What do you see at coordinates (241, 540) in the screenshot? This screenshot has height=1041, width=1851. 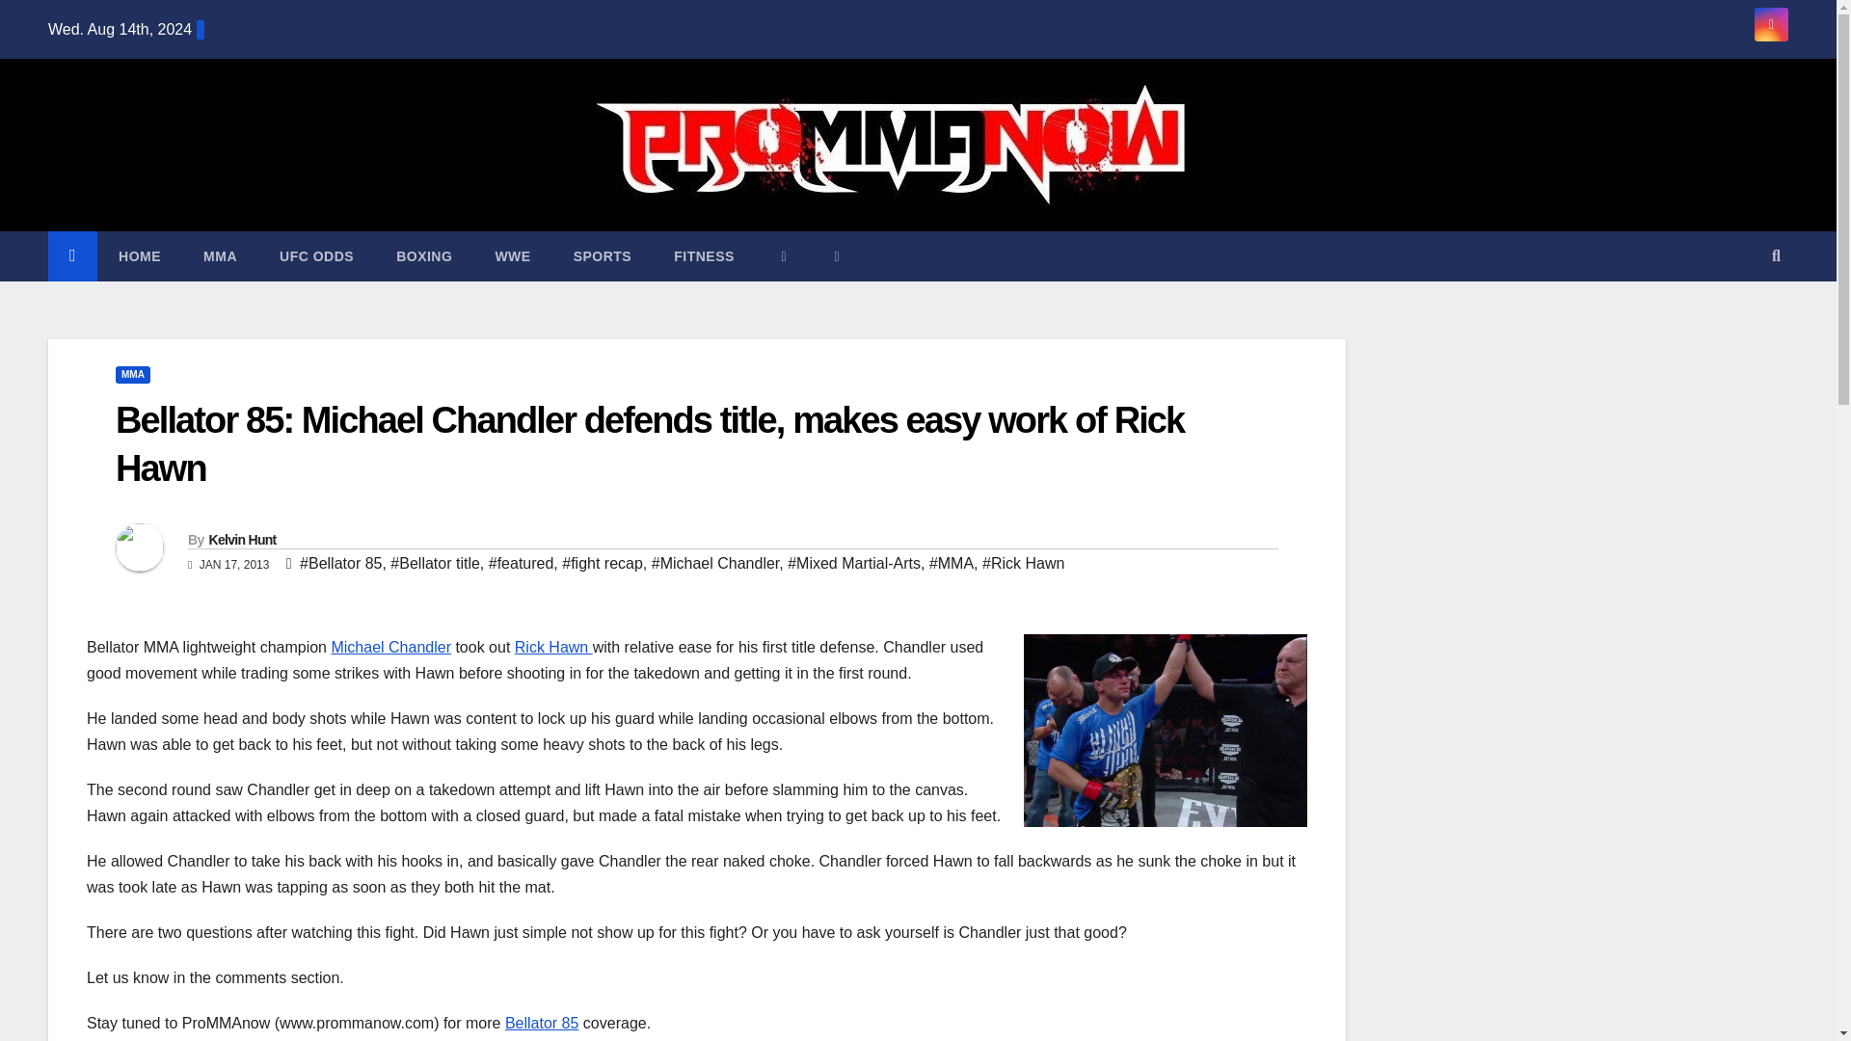 I see `Kelvin Hunt` at bounding box center [241, 540].